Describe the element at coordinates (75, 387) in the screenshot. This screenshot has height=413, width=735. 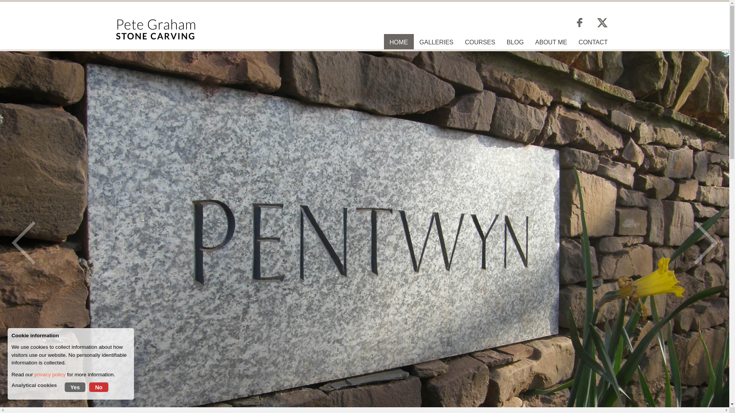
I see `Yes` at that location.